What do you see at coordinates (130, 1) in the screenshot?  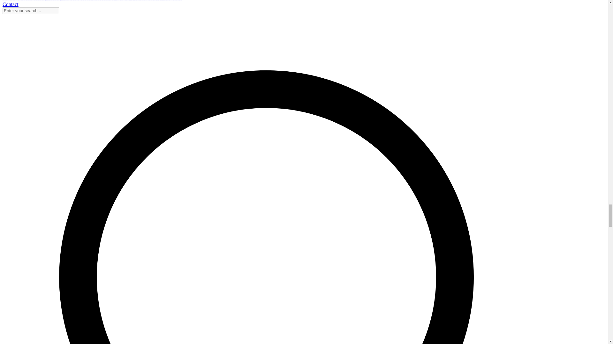 I see `The CADD Foundation` at bounding box center [130, 1].